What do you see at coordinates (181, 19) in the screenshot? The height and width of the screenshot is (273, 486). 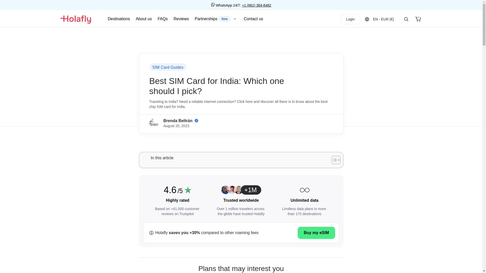 I see `SIM Card Guides` at bounding box center [181, 19].